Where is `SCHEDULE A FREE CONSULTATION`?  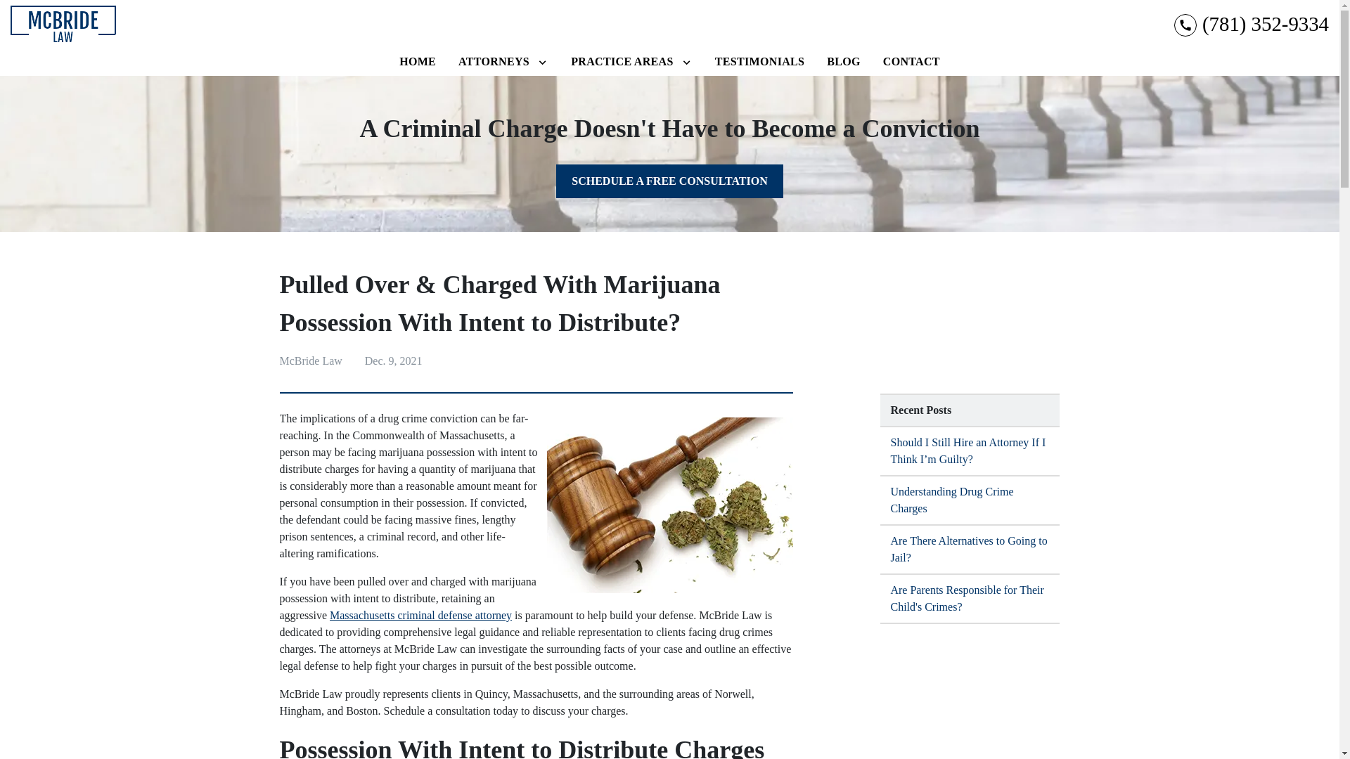 SCHEDULE A FREE CONSULTATION is located at coordinates (669, 181).